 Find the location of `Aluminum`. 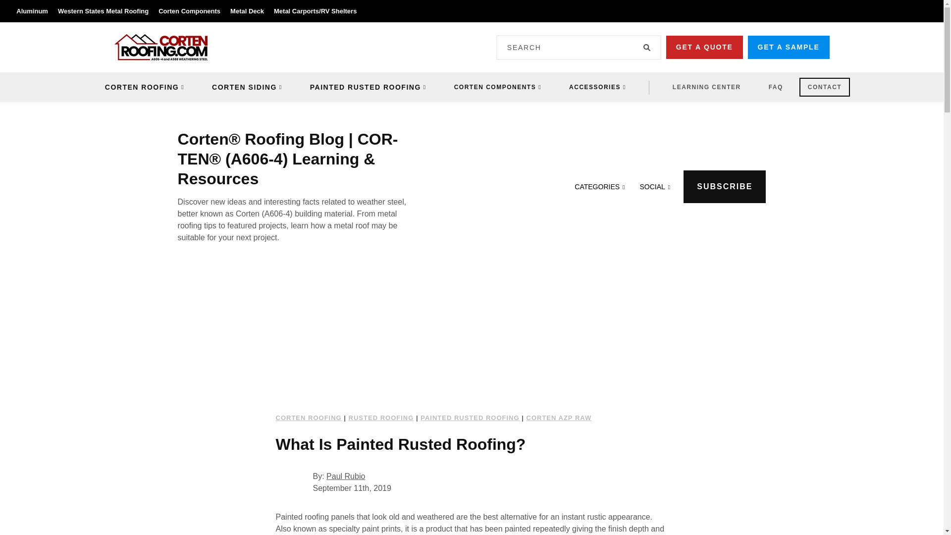

Aluminum is located at coordinates (35, 11).